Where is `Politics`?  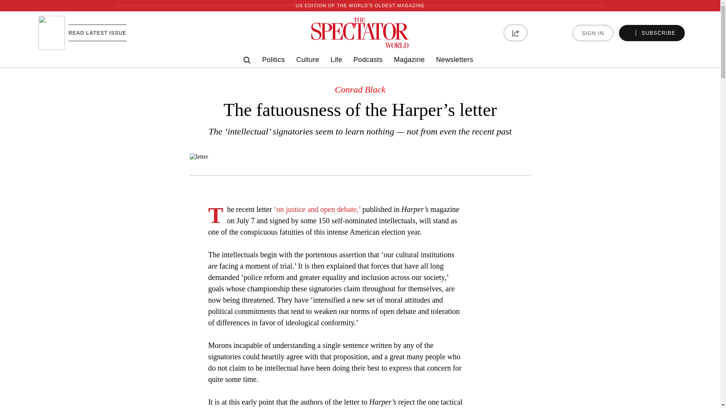
Politics is located at coordinates (273, 60).